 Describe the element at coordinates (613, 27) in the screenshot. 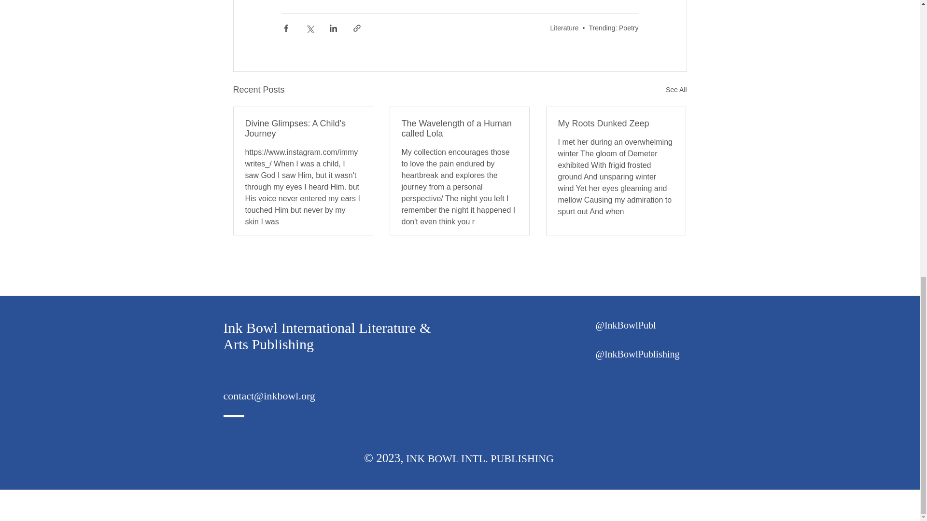

I see `Trending: Poetry` at that location.